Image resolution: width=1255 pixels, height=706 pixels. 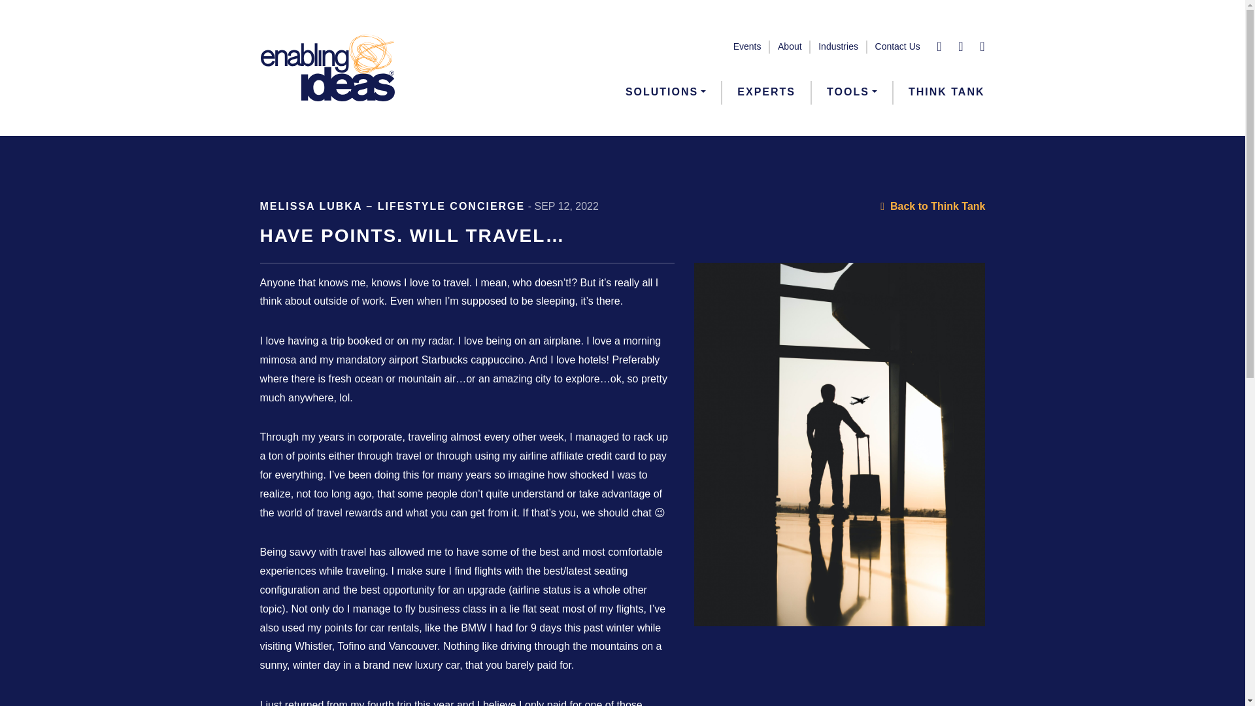 What do you see at coordinates (766, 92) in the screenshot?
I see `Experts` at bounding box center [766, 92].